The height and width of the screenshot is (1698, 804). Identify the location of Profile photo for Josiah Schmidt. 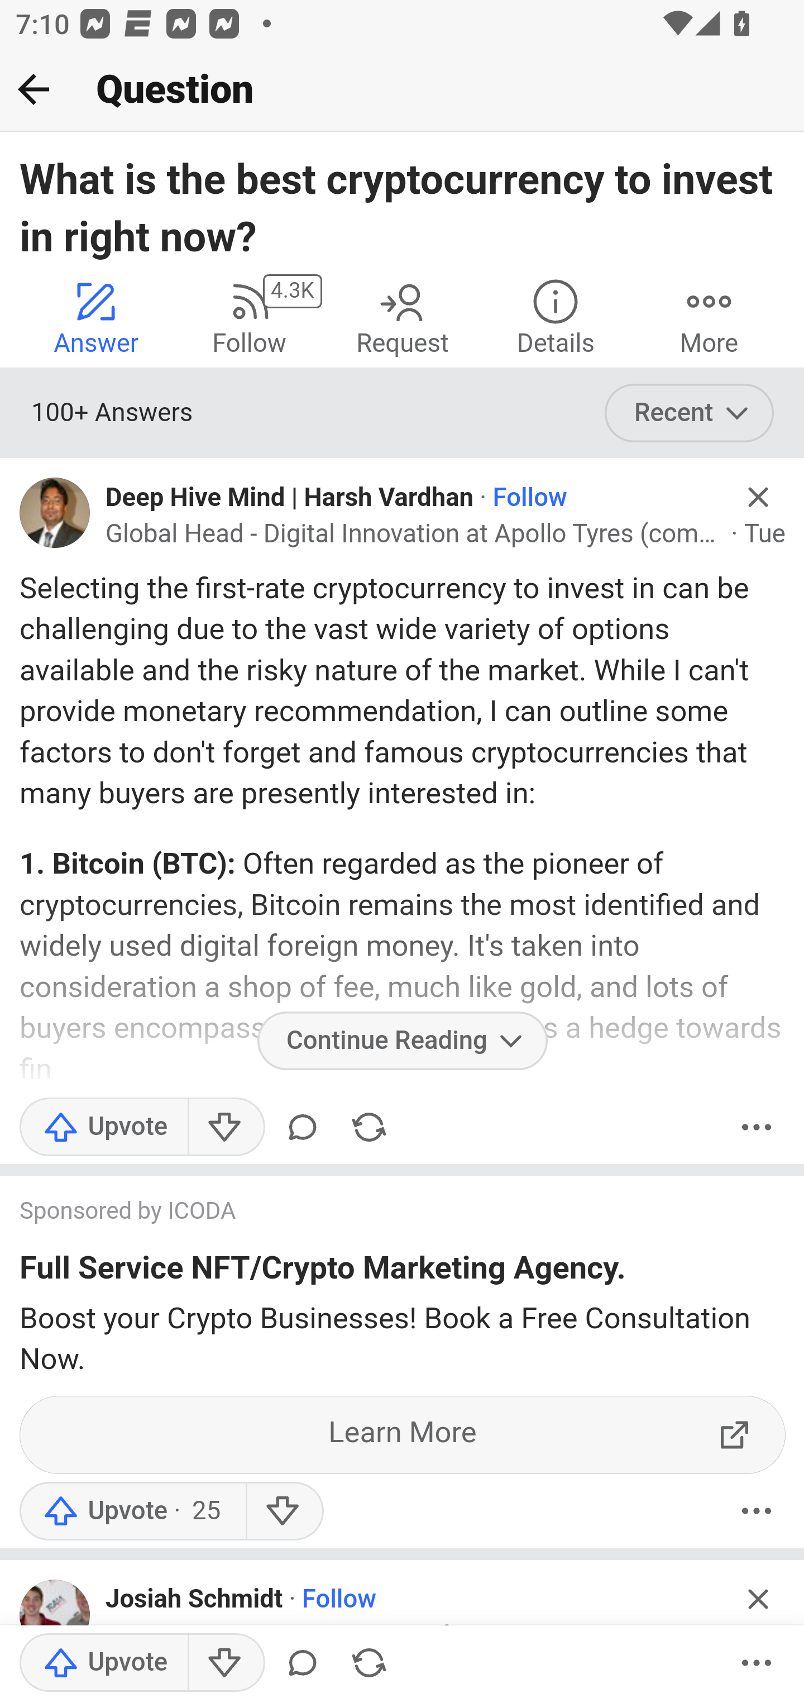
(55, 1614).